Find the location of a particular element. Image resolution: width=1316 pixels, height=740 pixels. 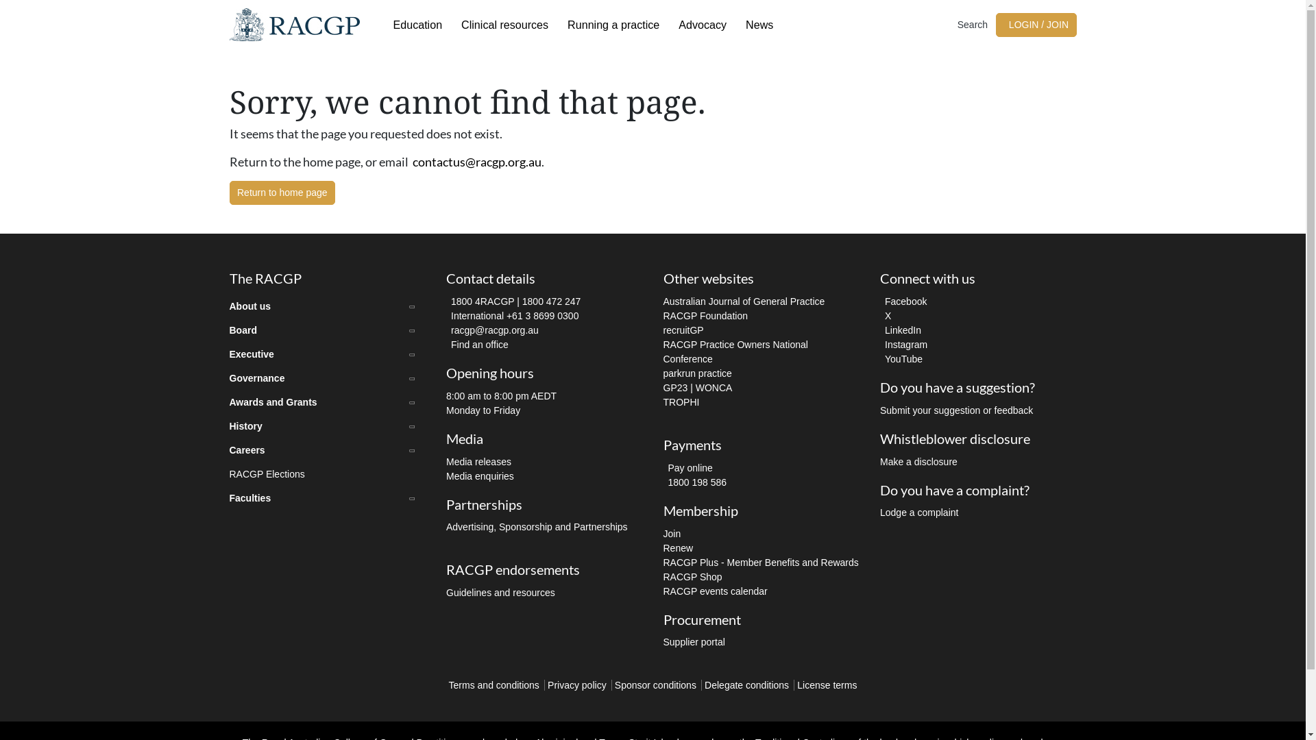

Australian Journal of General Practice is located at coordinates (744, 301).